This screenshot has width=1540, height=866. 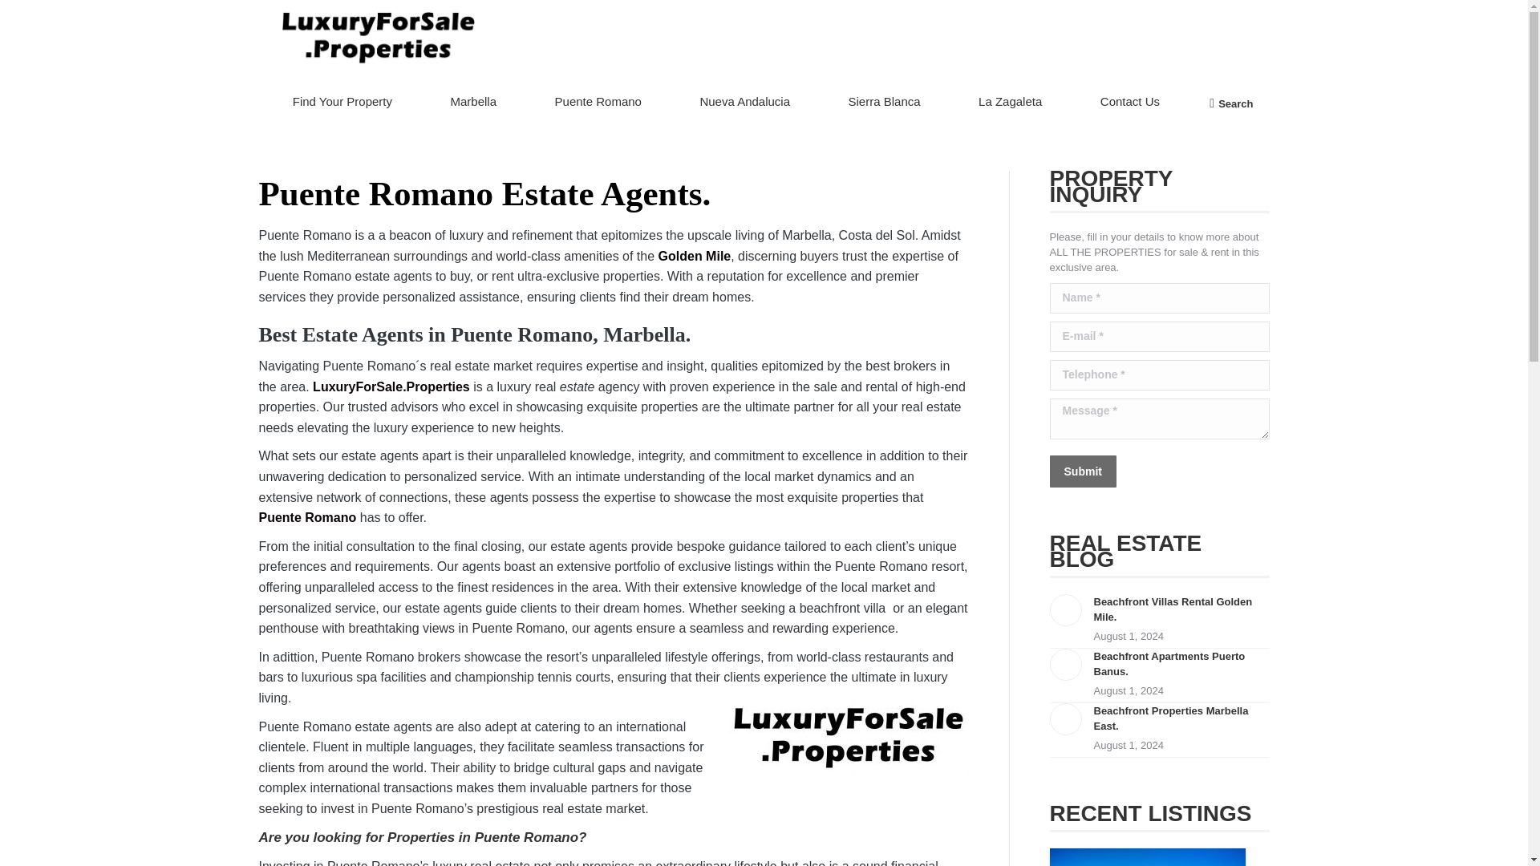 I want to click on Submit, so click(x=1081, y=471).